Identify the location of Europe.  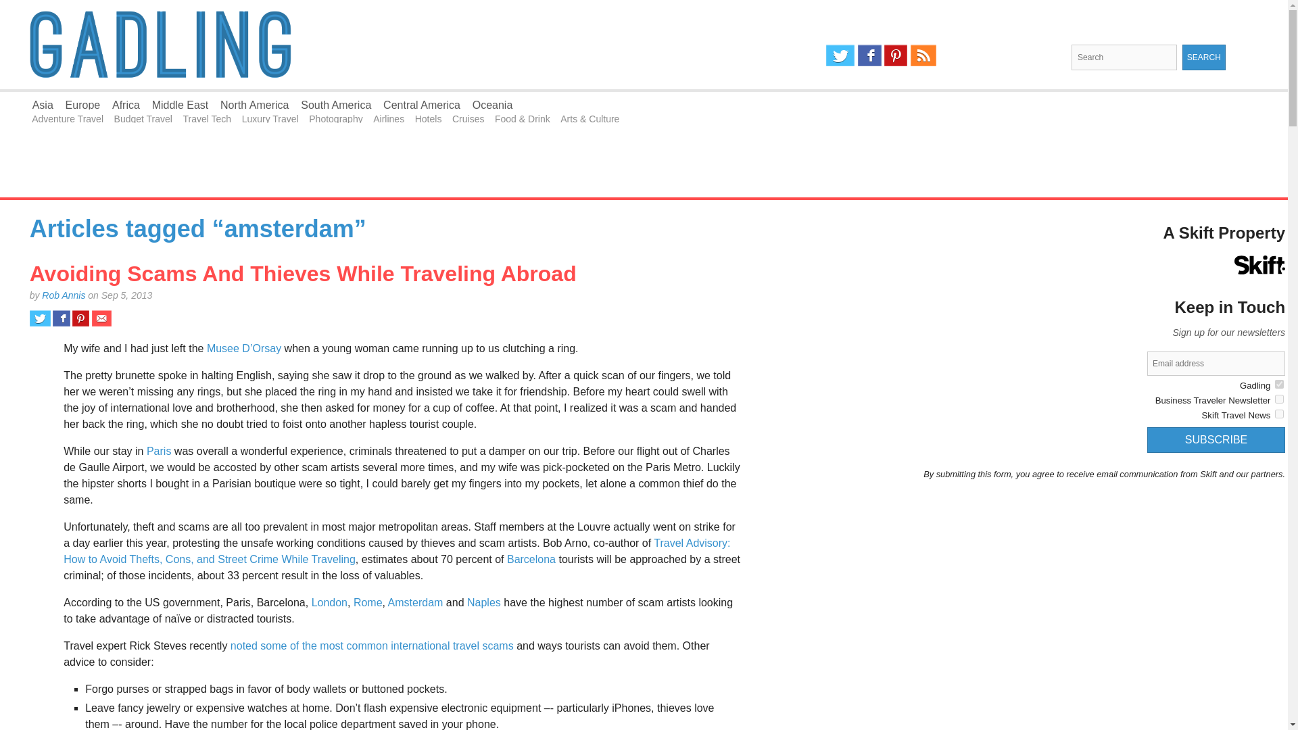
(83, 105).